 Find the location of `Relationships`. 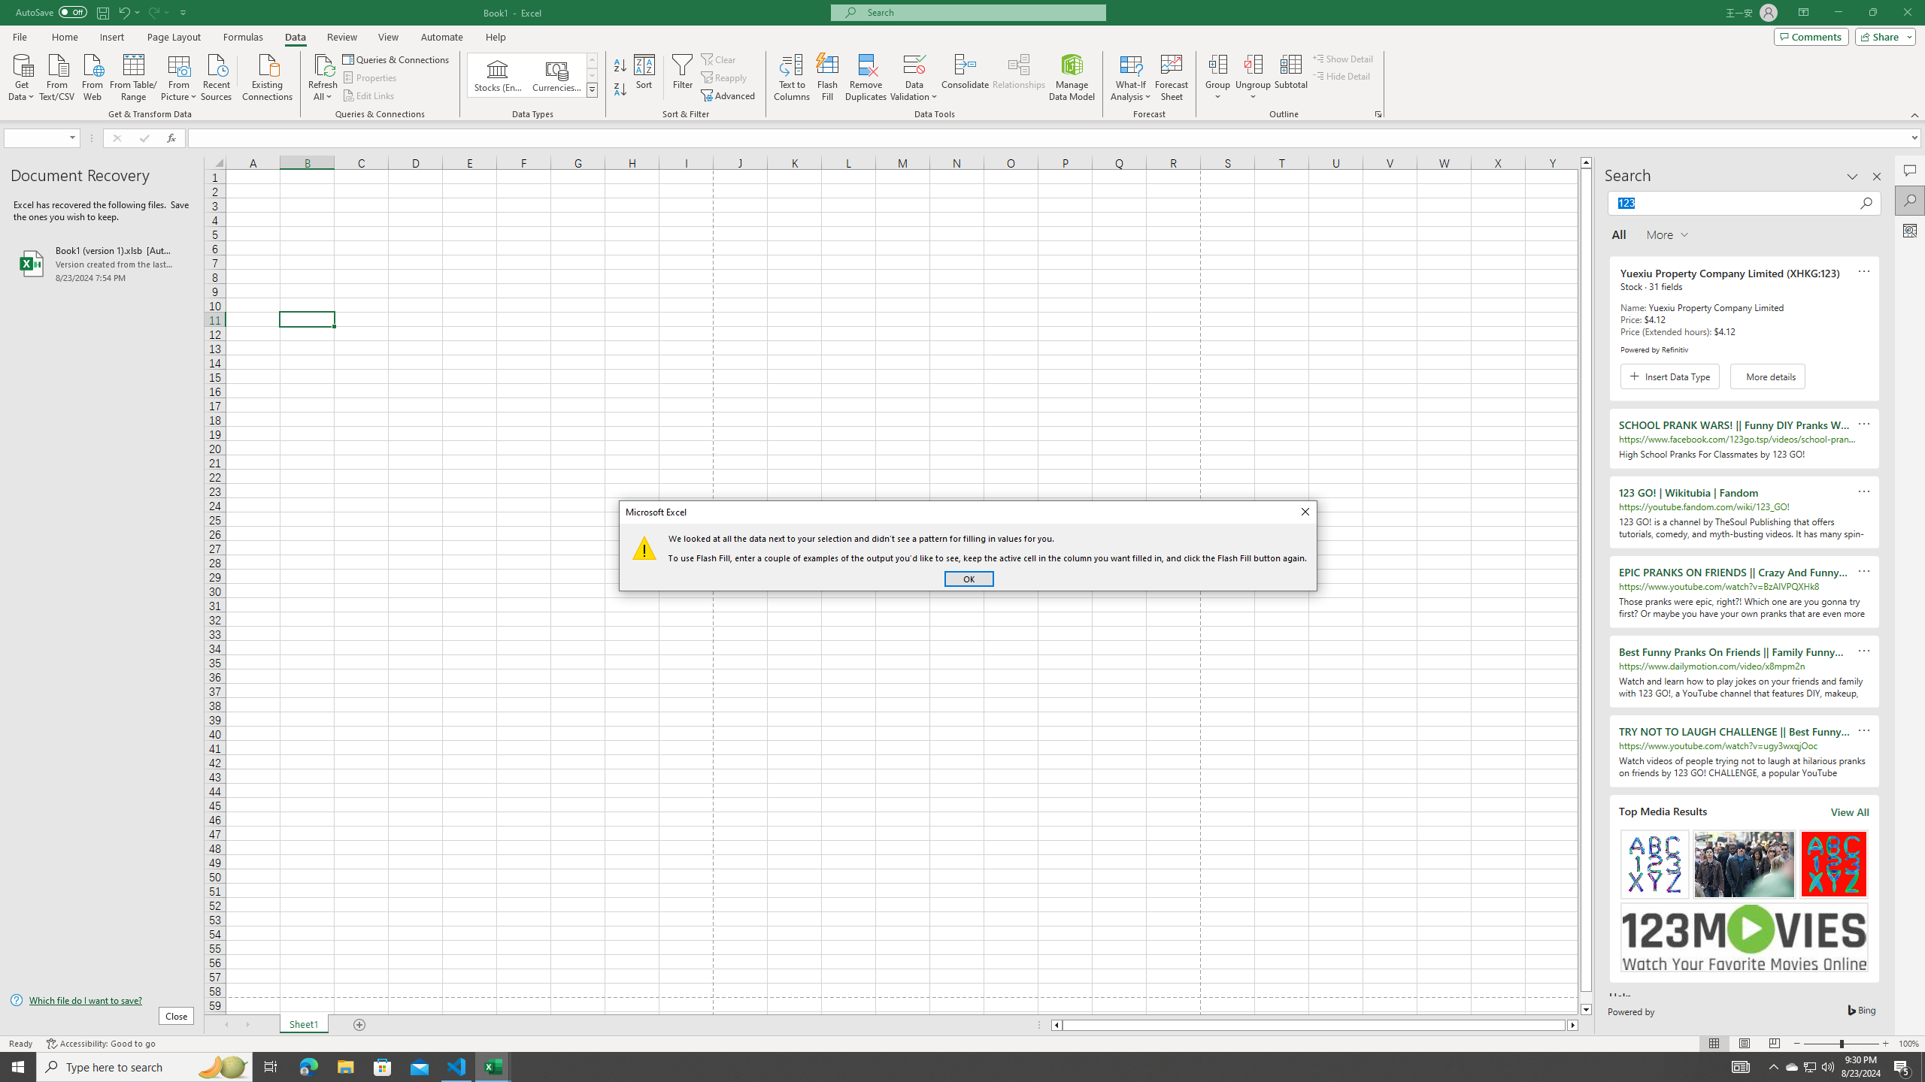

Relationships is located at coordinates (1019, 77).